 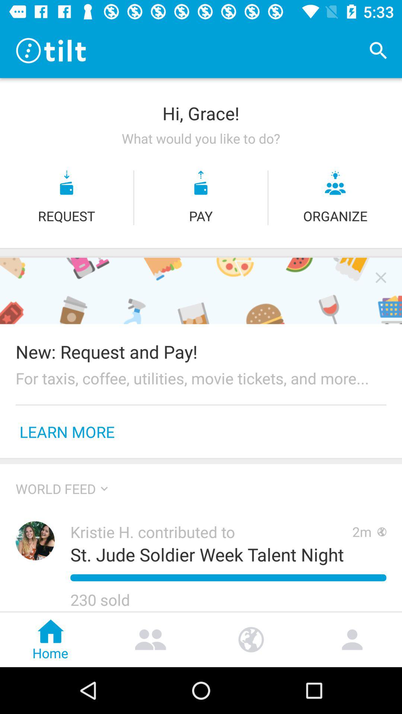 What do you see at coordinates (381, 277) in the screenshot?
I see `close option` at bounding box center [381, 277].